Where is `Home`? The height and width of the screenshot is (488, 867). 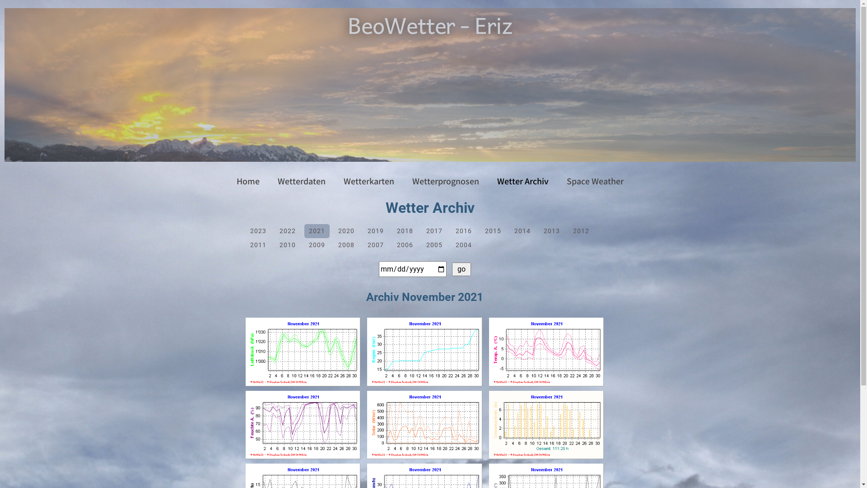
Home is located at coordinates (248, 181).